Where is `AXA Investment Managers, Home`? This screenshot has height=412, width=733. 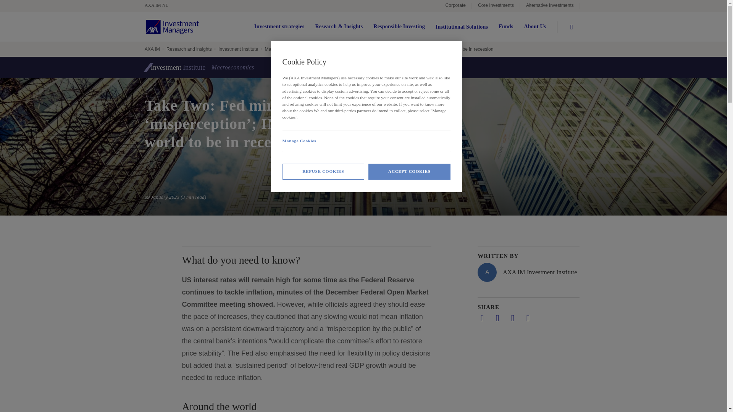 AXA Investment Managers, Home is located at coordinates (172, 27).